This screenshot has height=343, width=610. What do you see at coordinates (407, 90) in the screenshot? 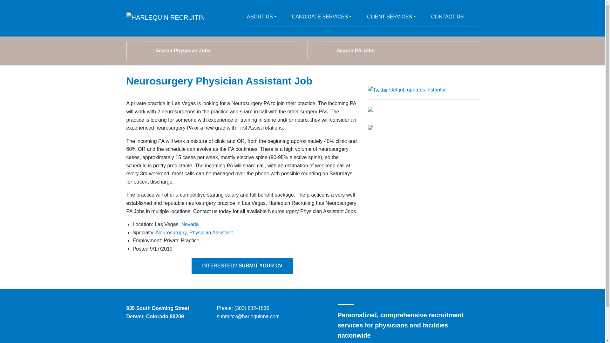
I see `Get job updates instantly!` at bounding box center [407, 90].